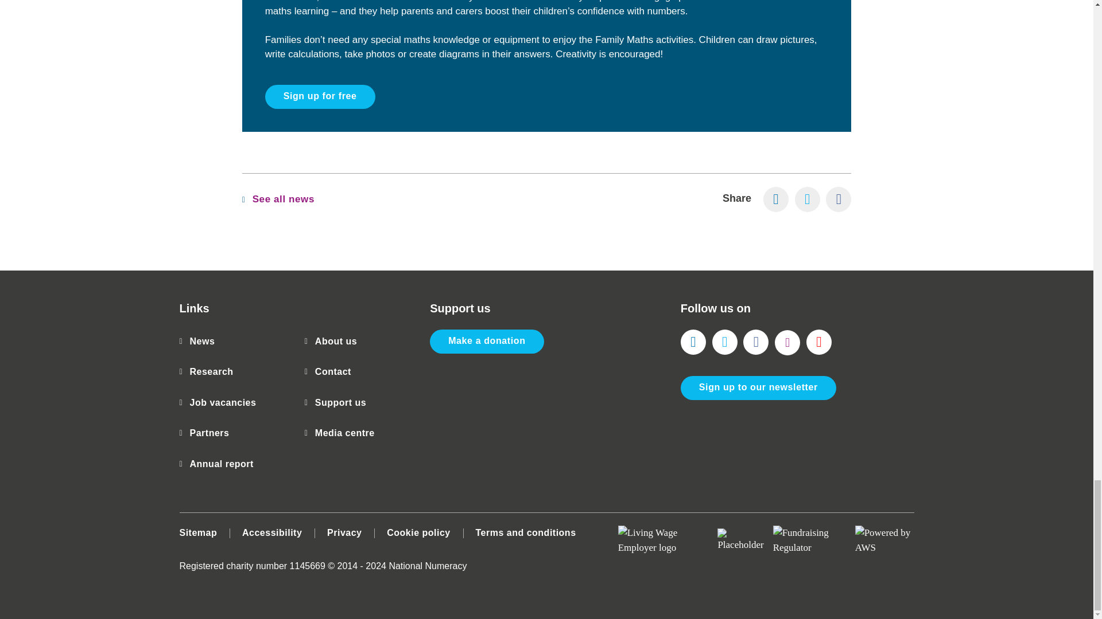  I want to click on LinkedIn, so click(776, 199).